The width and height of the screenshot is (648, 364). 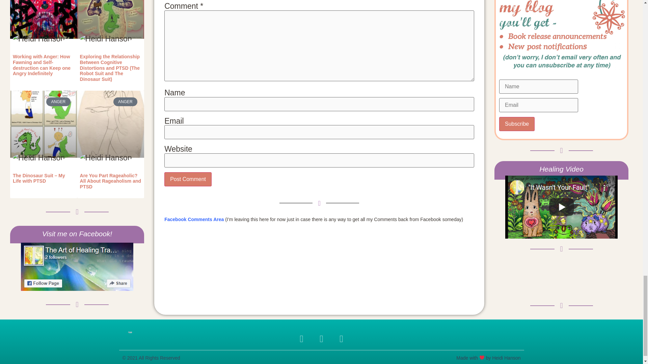 I want to click on Post Comment, so click(x=188, y=179).